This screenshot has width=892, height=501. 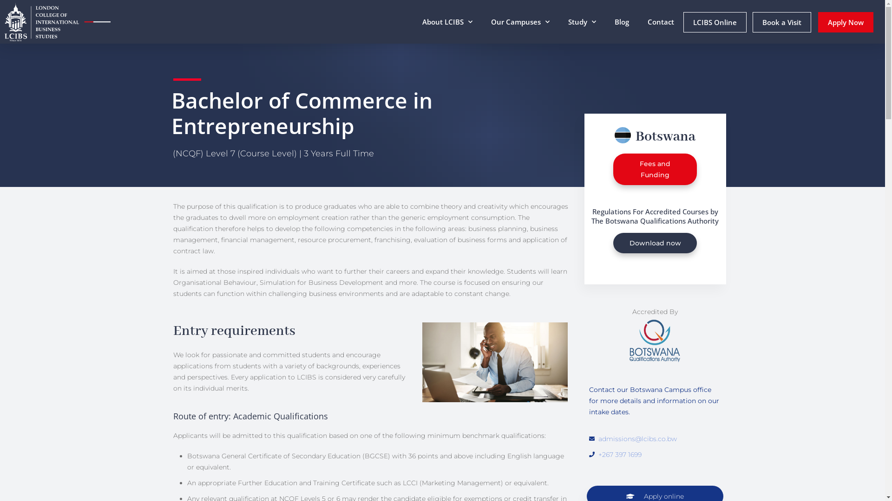 What do you see at coordinates (661, 22) in the screenshot?
I see `Contact` at bounding box center [661, 22].